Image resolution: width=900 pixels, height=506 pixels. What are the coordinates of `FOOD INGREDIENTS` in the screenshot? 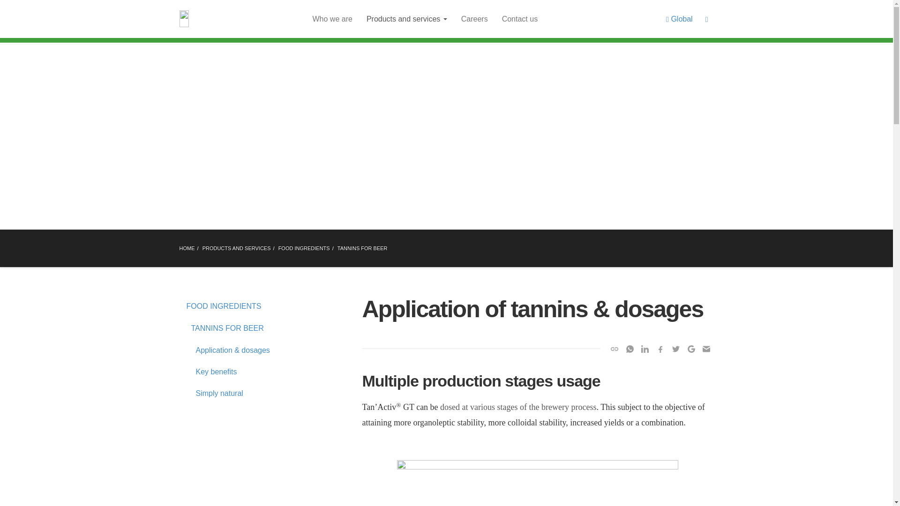 It's located at (304, 248).